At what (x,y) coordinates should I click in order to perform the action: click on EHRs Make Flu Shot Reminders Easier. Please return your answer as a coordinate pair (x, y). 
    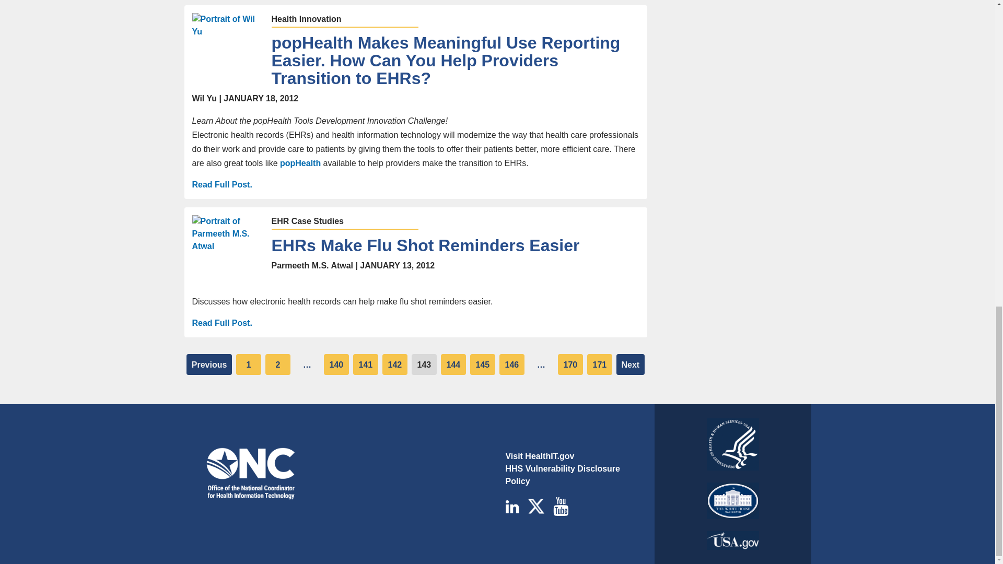
    Looking at the image, I should click on (456, 245).